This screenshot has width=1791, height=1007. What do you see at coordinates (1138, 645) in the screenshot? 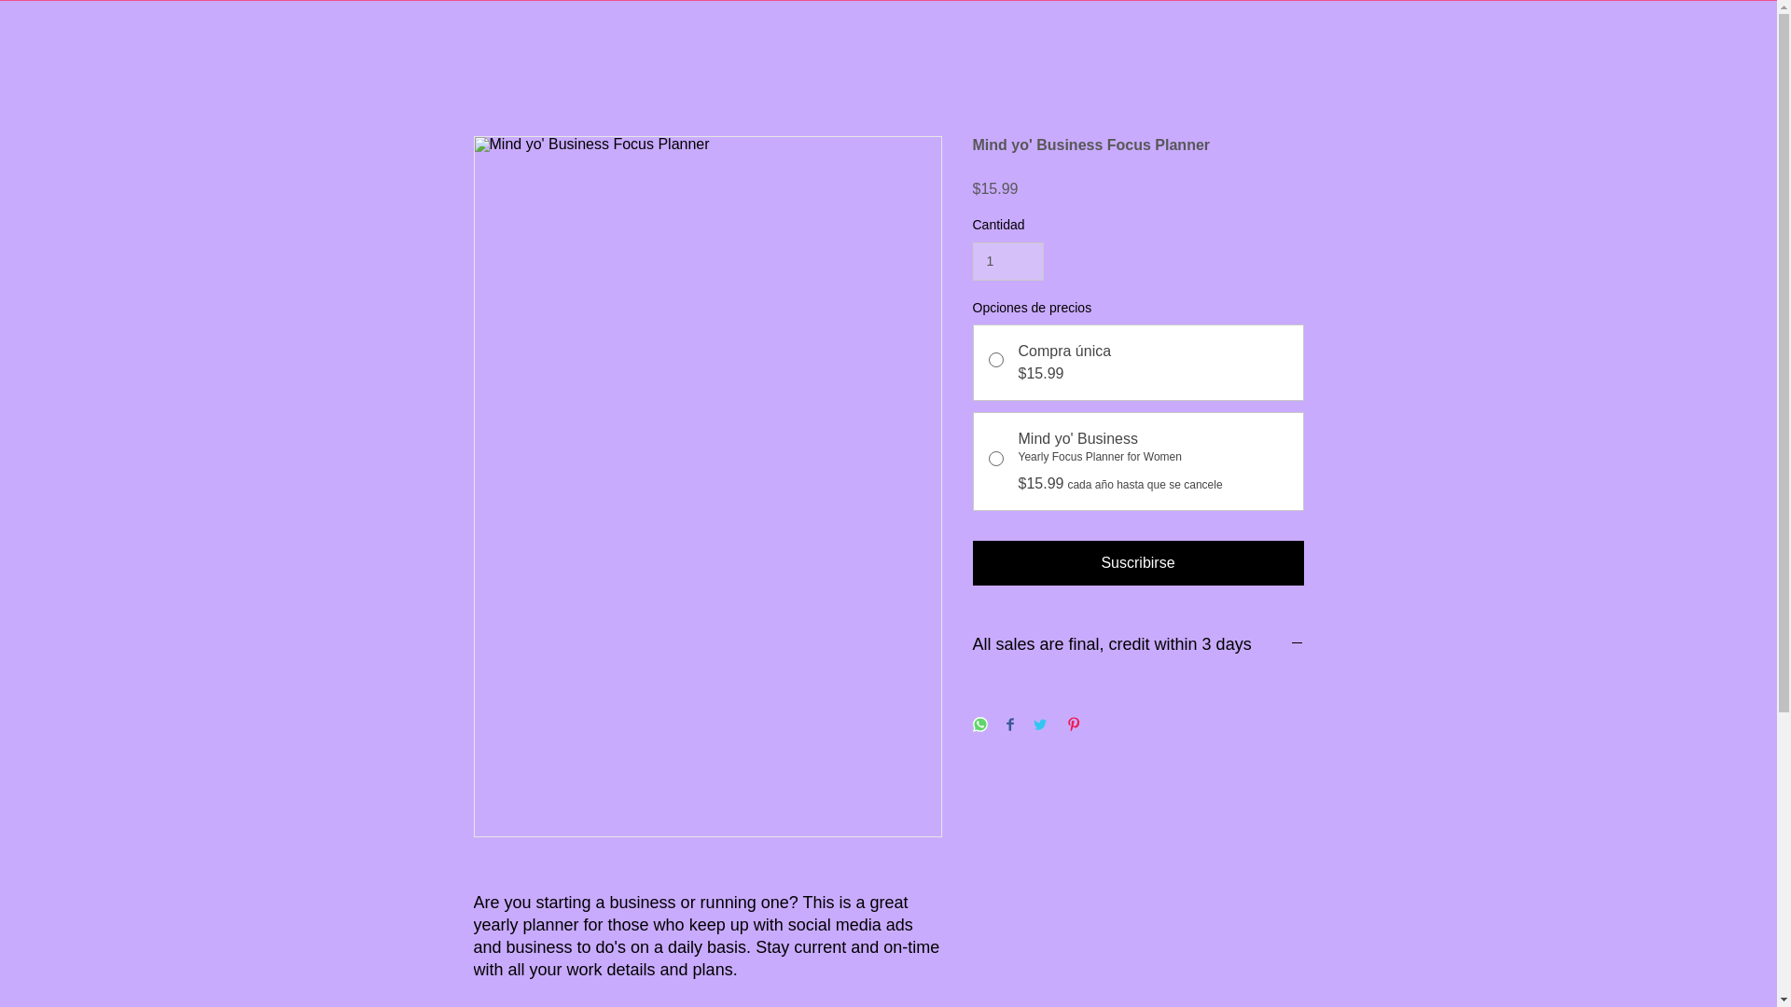
I see `All sales are final, credit within 3 days` at bounding box center [1138, 645].